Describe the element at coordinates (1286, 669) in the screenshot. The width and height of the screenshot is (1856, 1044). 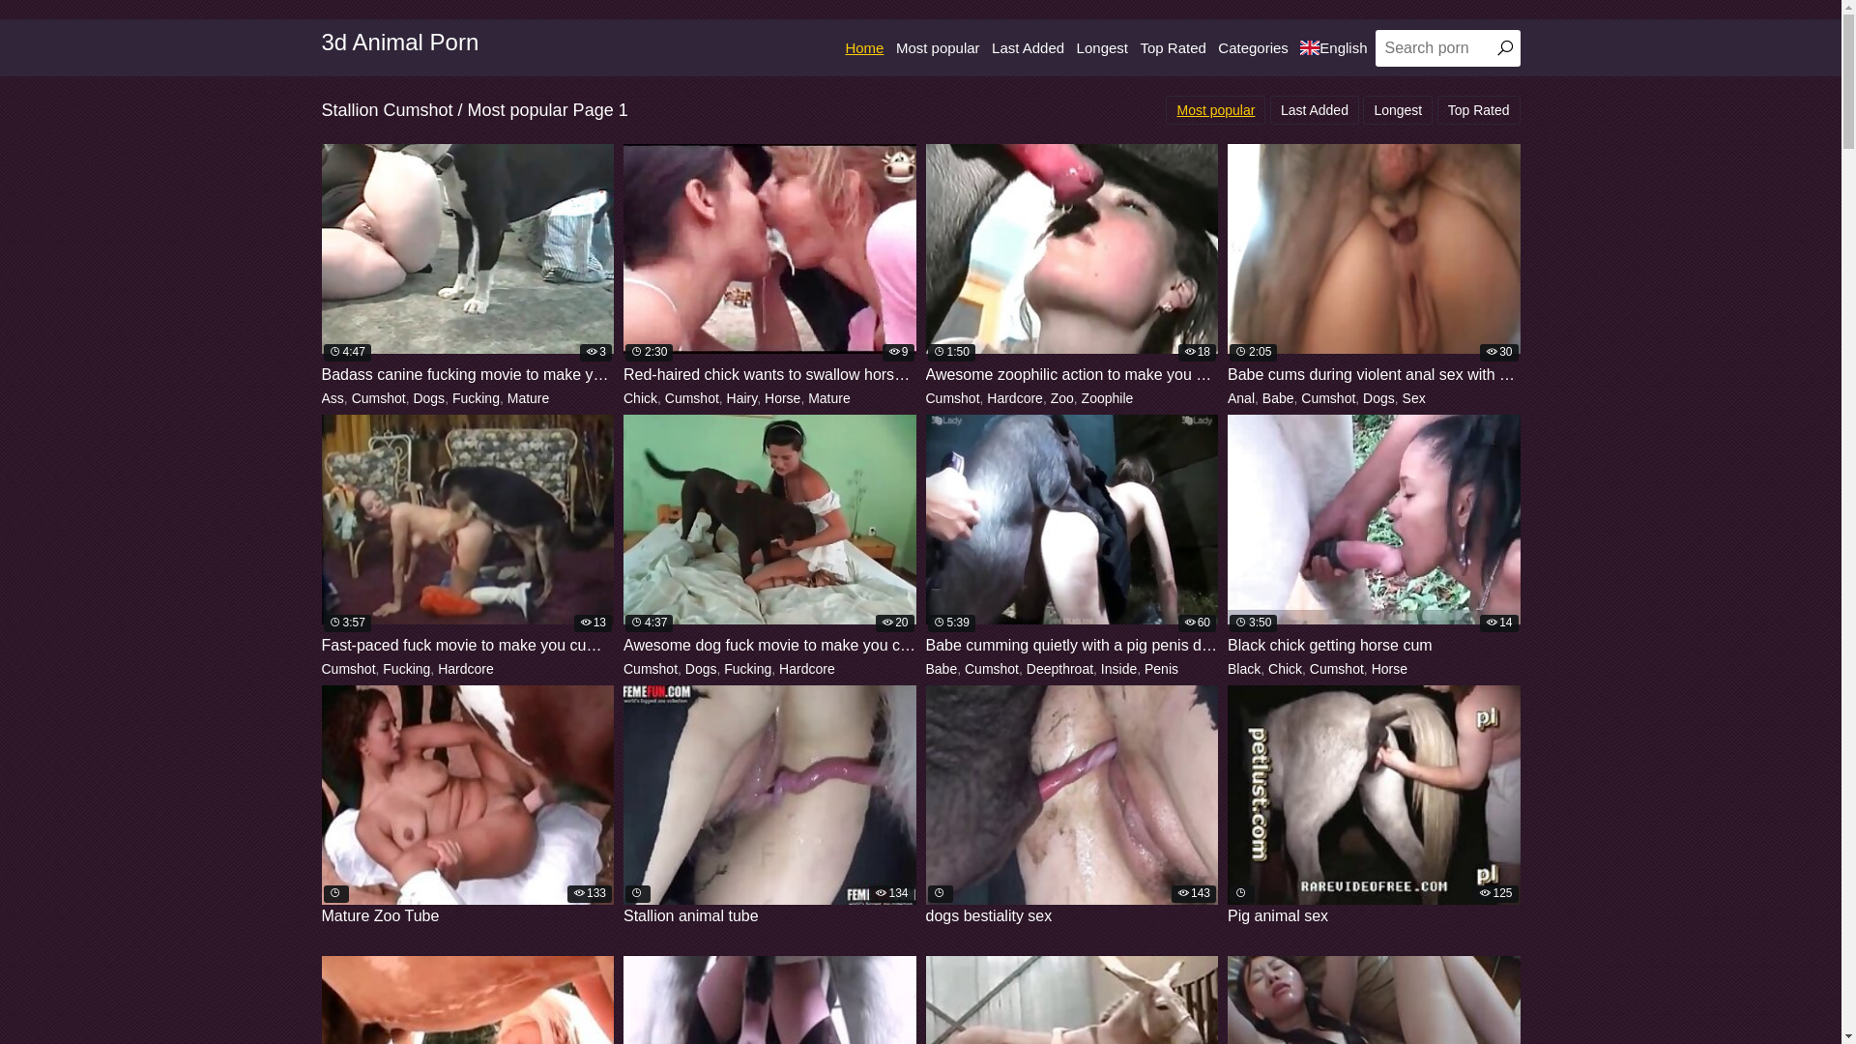
I see `Chick` at that location.